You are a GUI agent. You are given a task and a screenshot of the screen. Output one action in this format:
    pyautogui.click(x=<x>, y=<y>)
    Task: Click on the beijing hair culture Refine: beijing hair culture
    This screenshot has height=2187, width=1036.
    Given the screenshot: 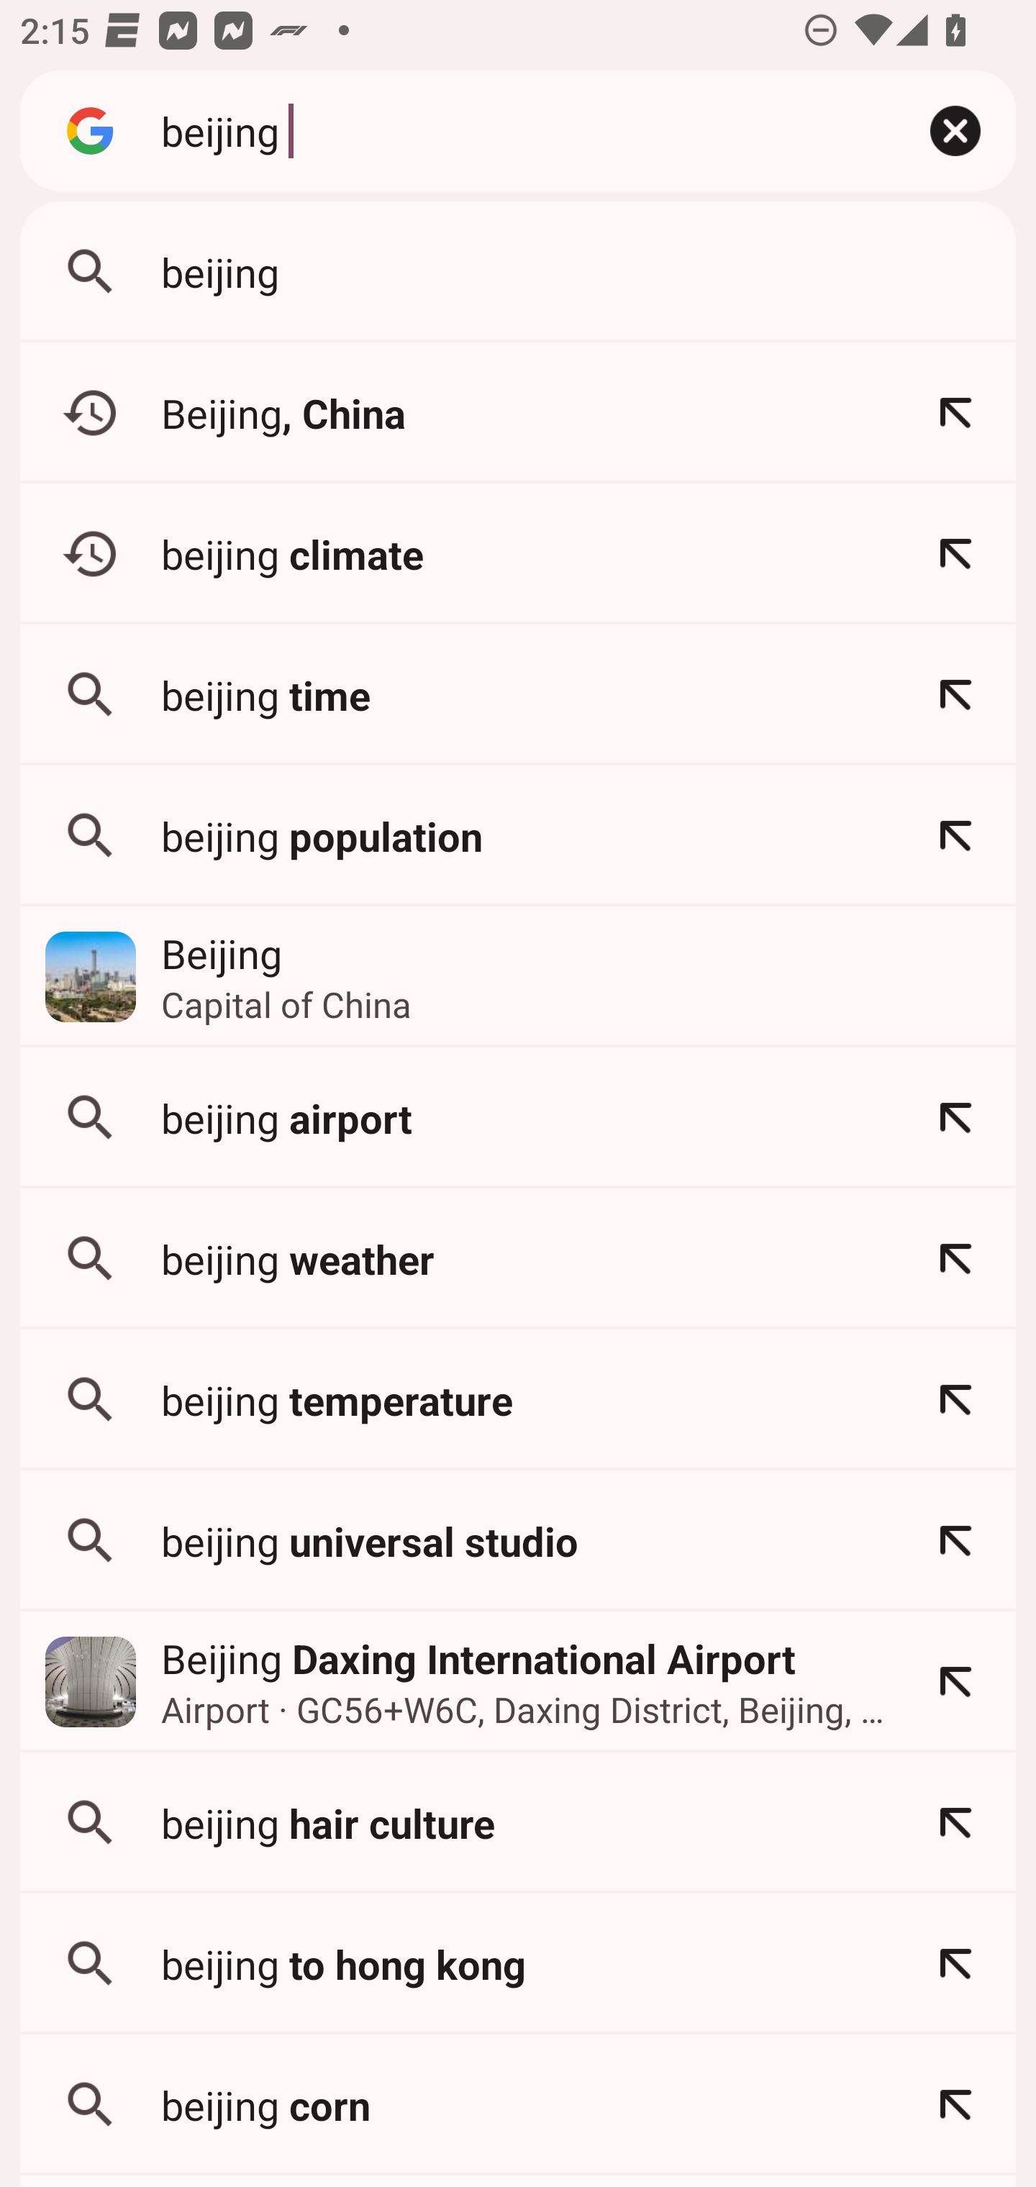 What is the action you would take?
    pyautogui.click(x=518, y=1823)
    